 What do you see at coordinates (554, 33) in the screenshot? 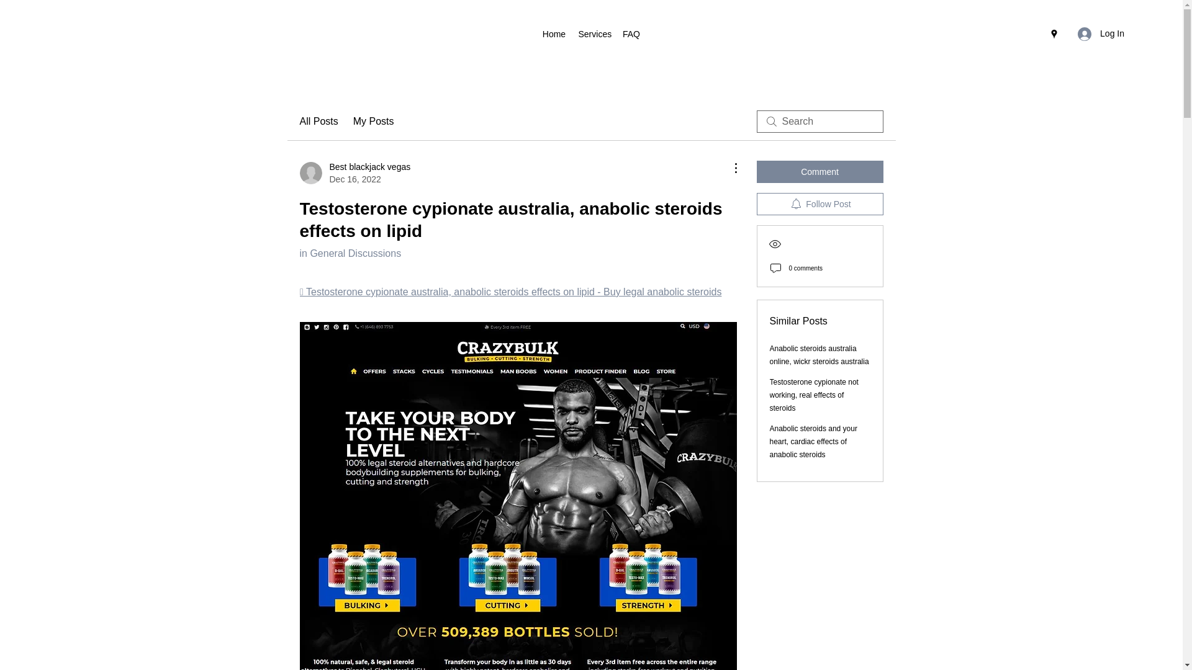
I see `Home` at bounding box center [554, 33].